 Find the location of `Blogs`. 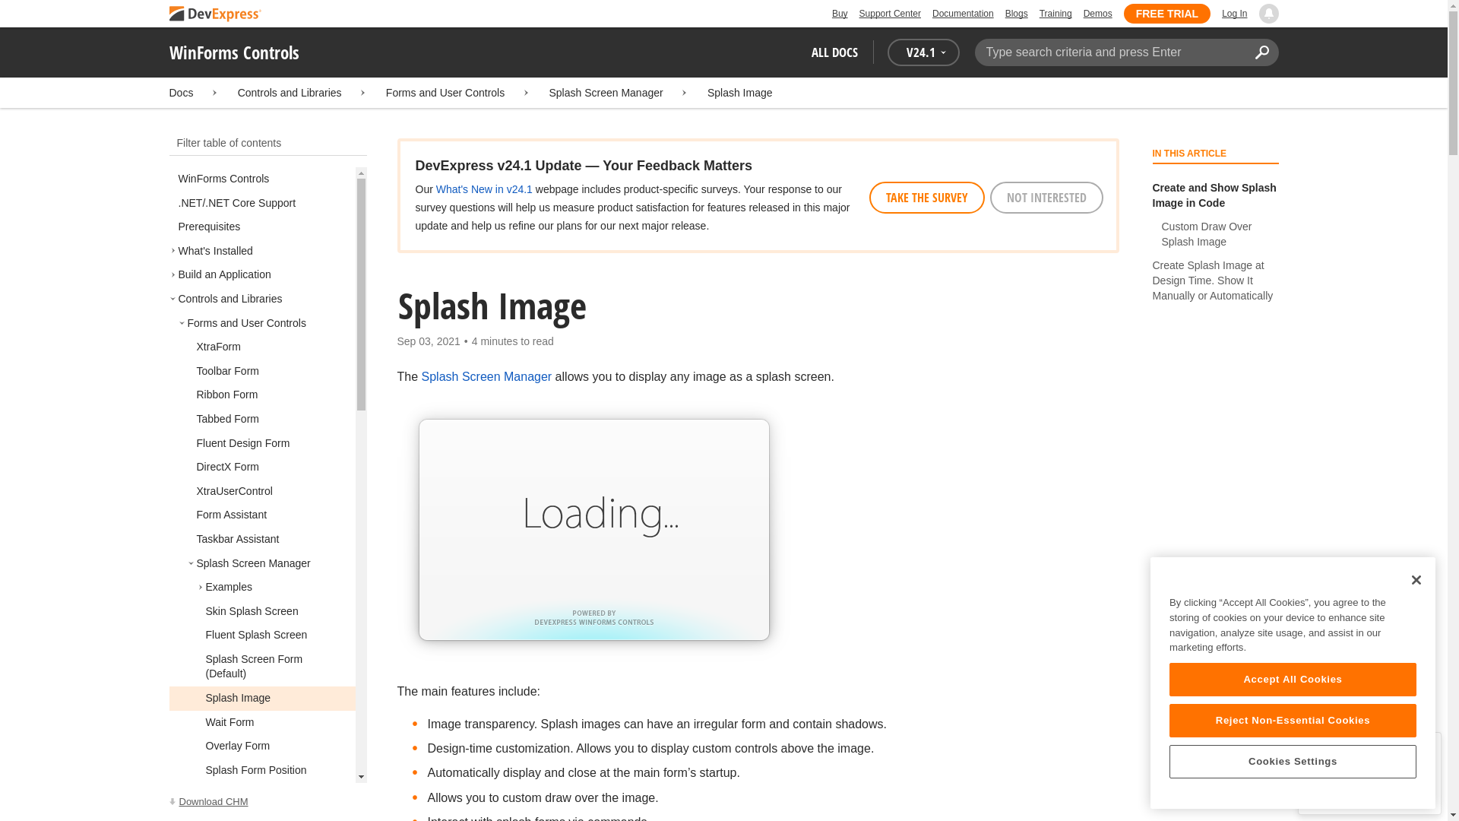

Blogs is located at coordinates (1017, 14).